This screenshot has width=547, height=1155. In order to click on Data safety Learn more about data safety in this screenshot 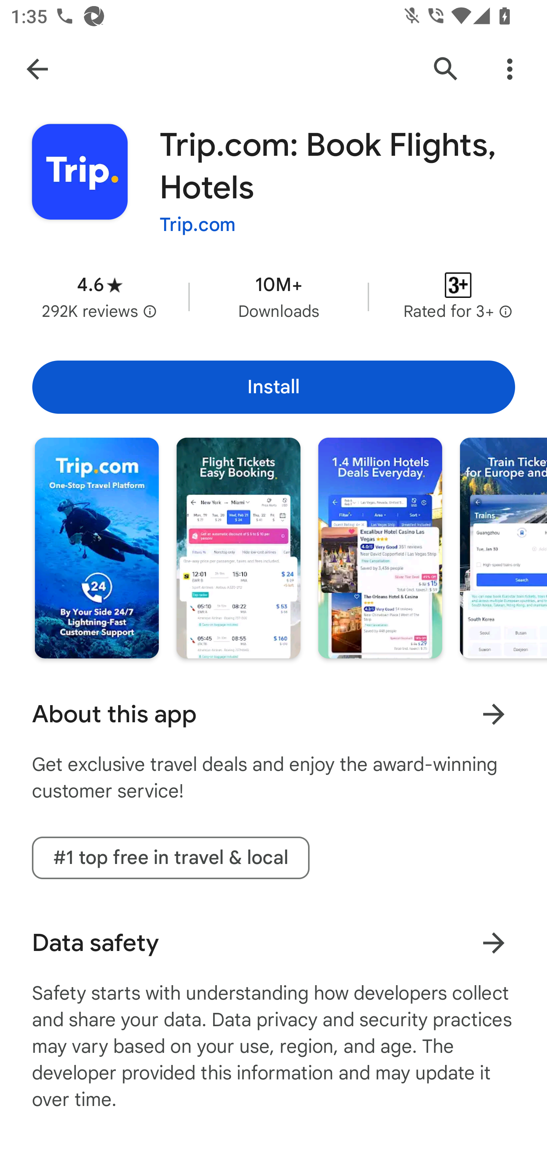, I will do `click(273, 943)`.